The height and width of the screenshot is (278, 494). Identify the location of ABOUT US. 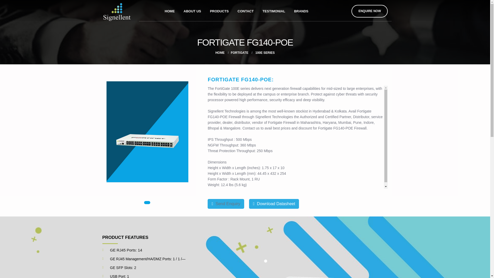
(192, 10).